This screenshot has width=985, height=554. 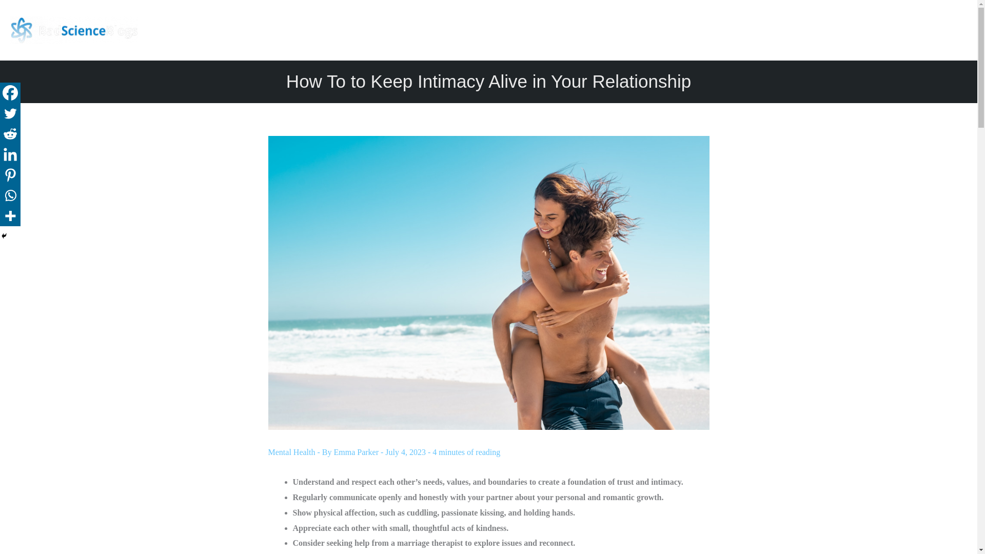 What do you see at coordinates (802, 30) in the screenshot?
I see `Medicine` at bounding box center [802, 30].